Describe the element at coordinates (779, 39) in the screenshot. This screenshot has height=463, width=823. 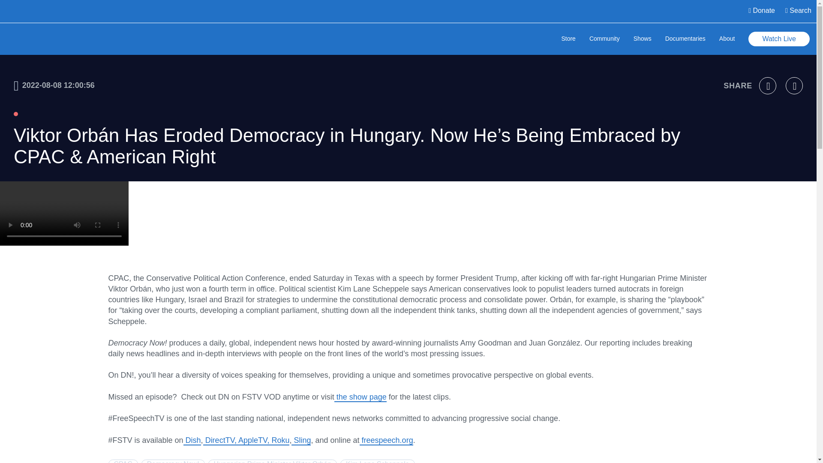
I see `Watch Live` at that location.